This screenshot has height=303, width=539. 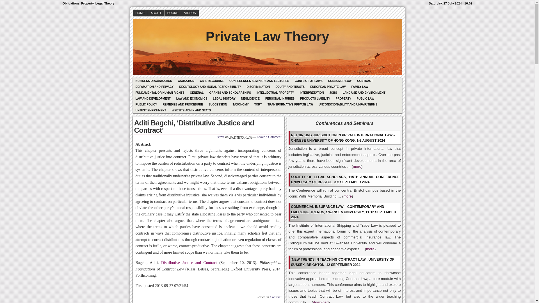 I want to click on PROPERTY, so click(x=344, y=98).